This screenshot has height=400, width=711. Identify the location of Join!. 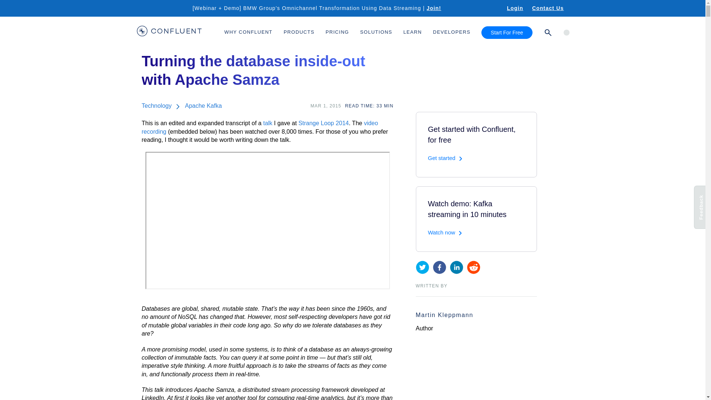
(438, 8).